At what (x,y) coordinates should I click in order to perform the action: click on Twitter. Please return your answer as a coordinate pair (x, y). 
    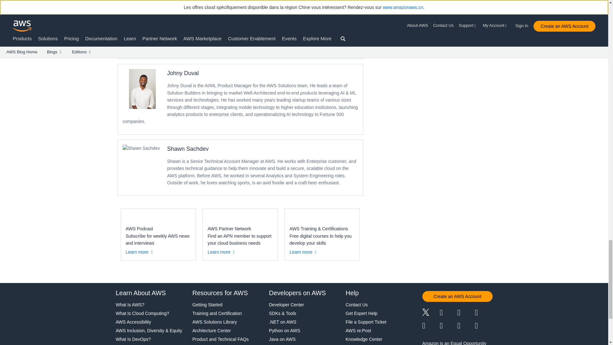
    Looking at the image, I should click on (431, 313).